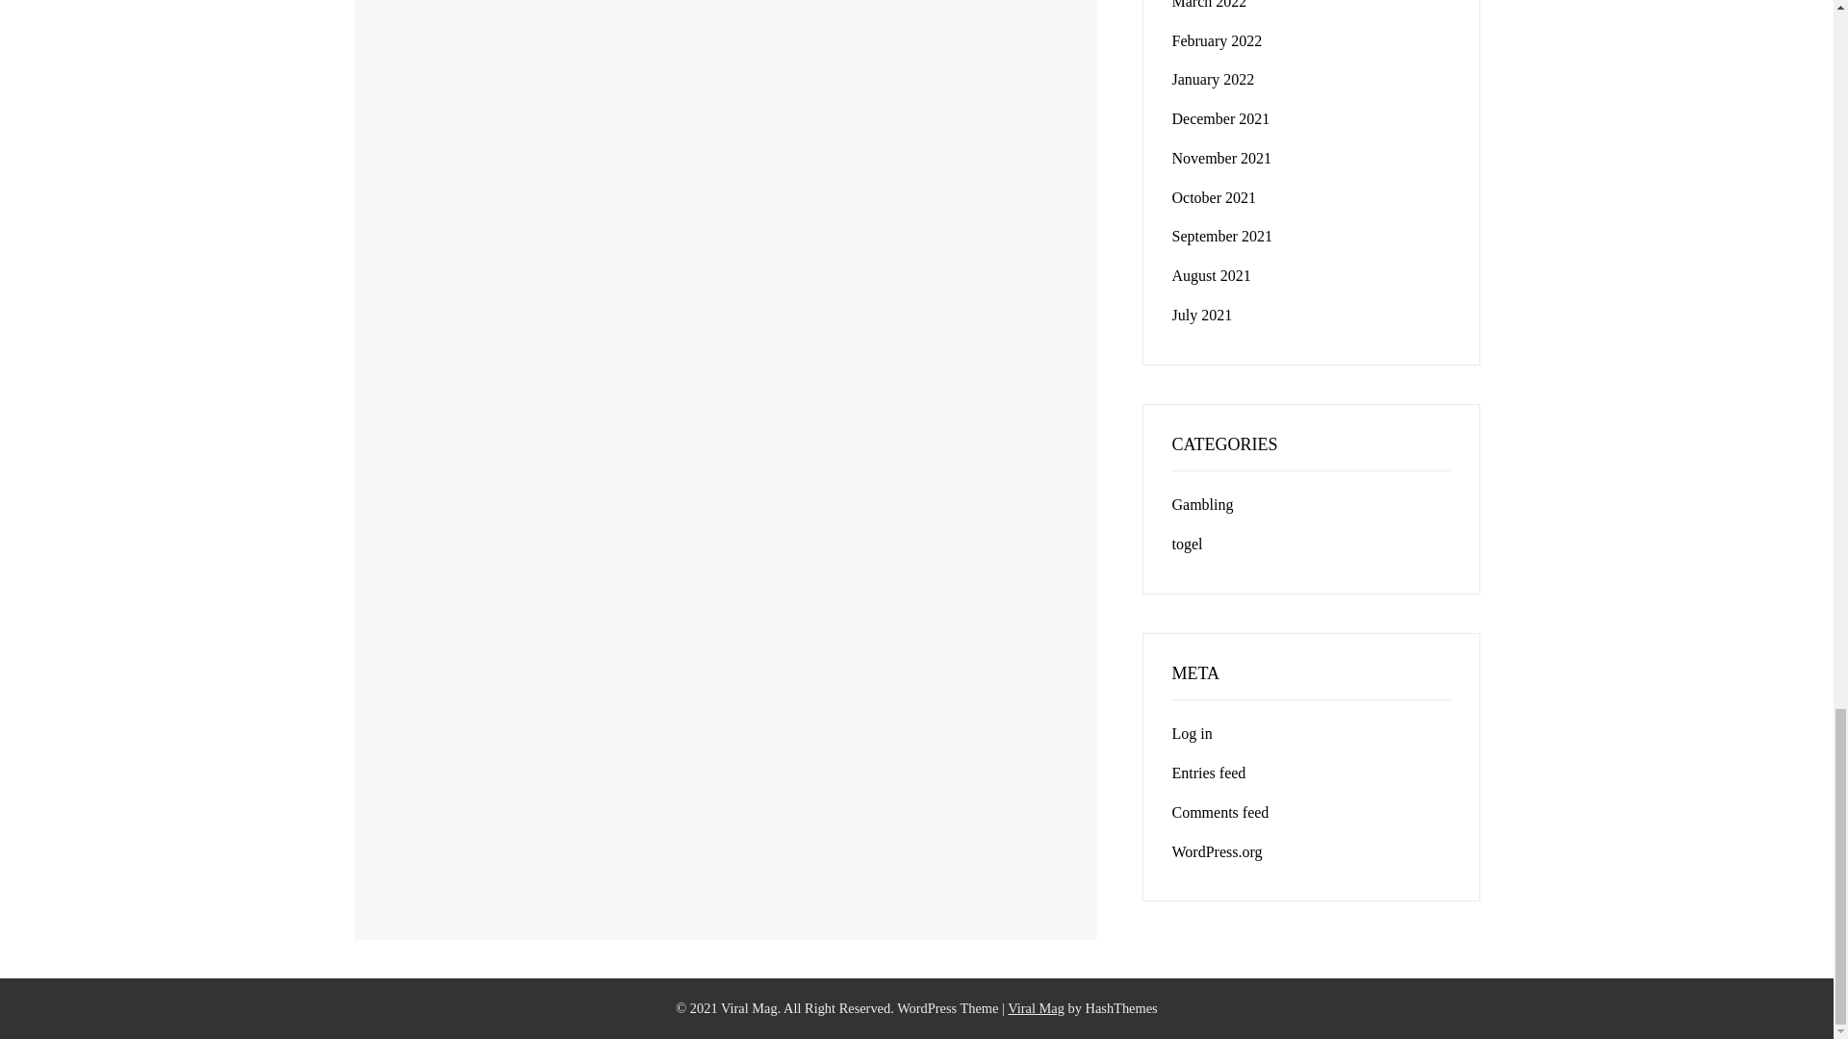 This screenshot has height=1039, width=1848. I want to click on Download Viral News, so click(1036, 1008).